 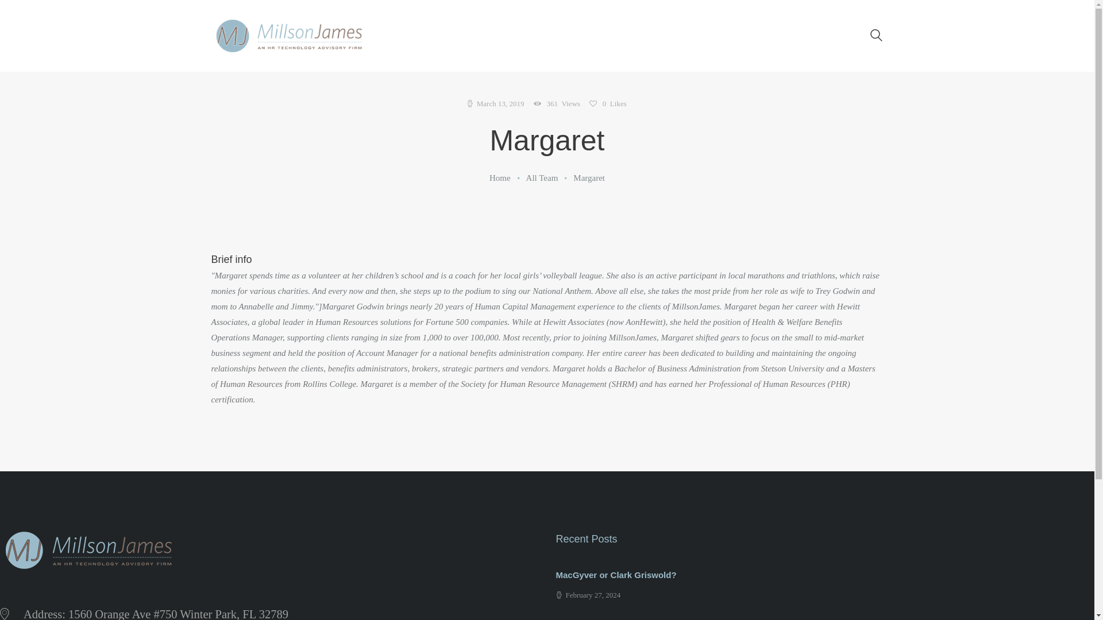 I want to click on 0Likes, so click(x=608, y=103).